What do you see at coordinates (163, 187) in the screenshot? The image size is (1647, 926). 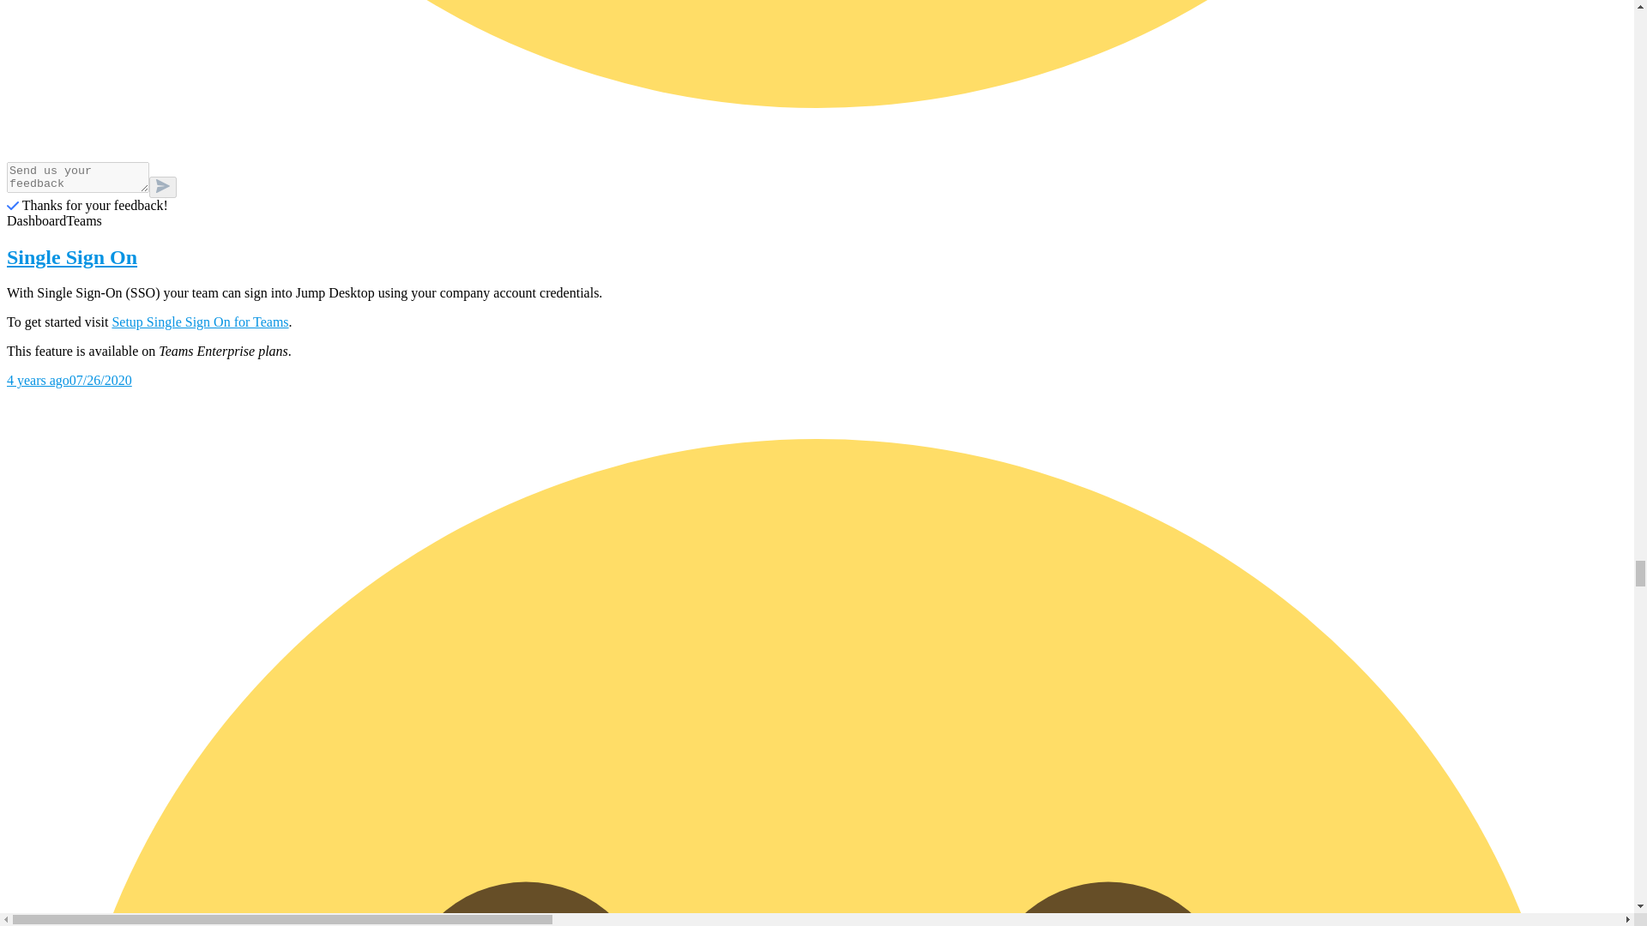 I see `Submit Button` at bounding box center [163, 187].